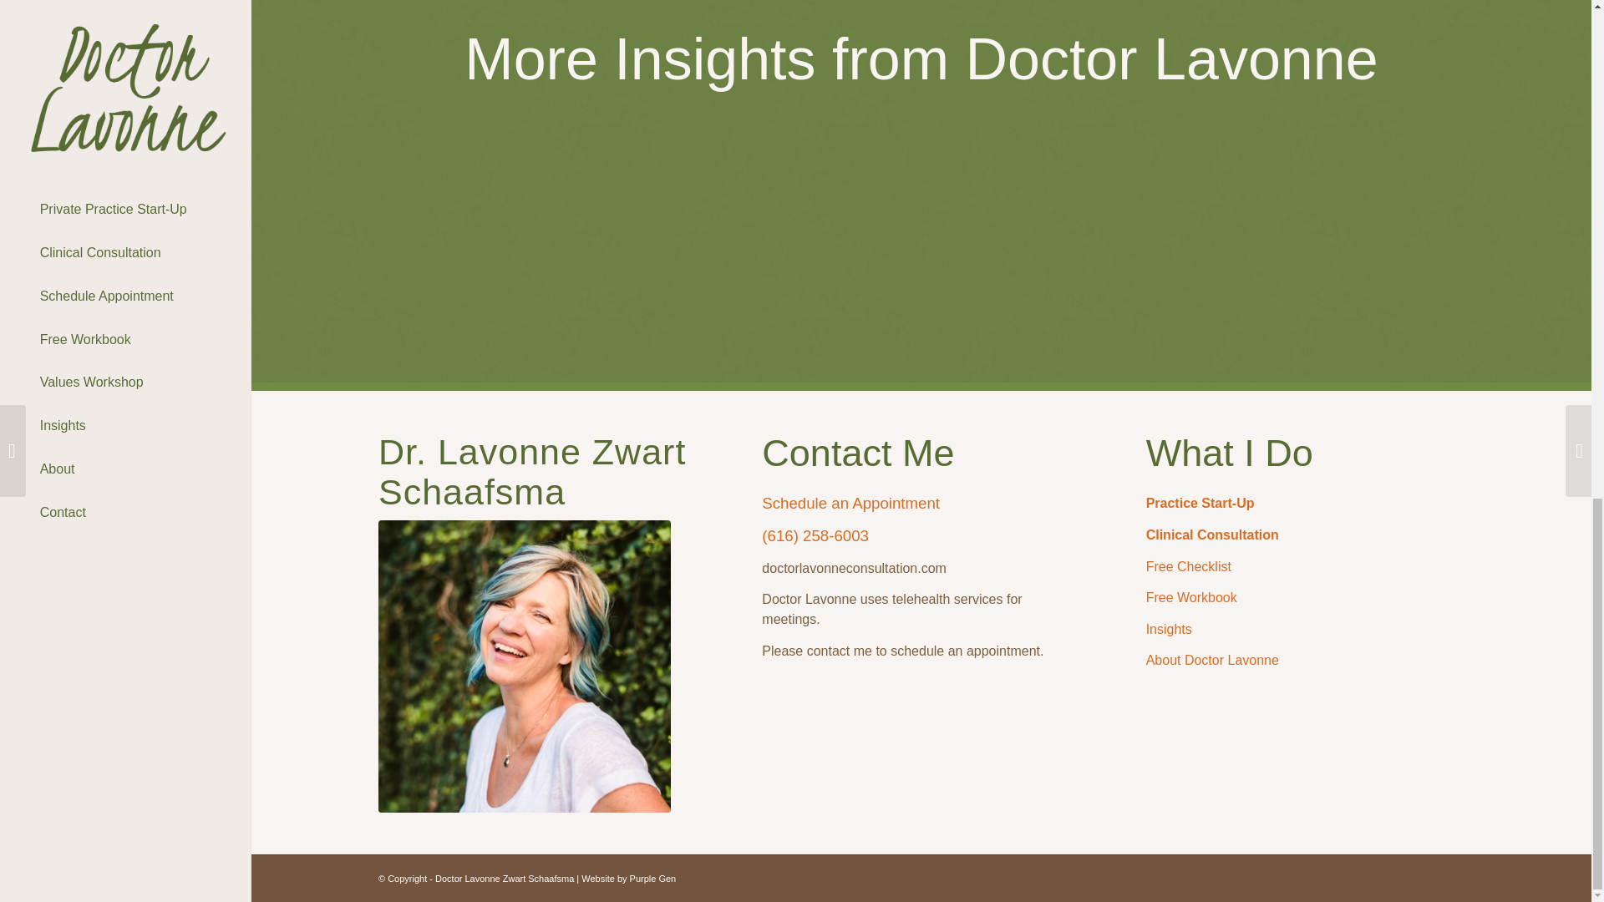 The width and height of the screenshot is (1604, 902). I want to click on Free Checklist, so click(1189, 566).